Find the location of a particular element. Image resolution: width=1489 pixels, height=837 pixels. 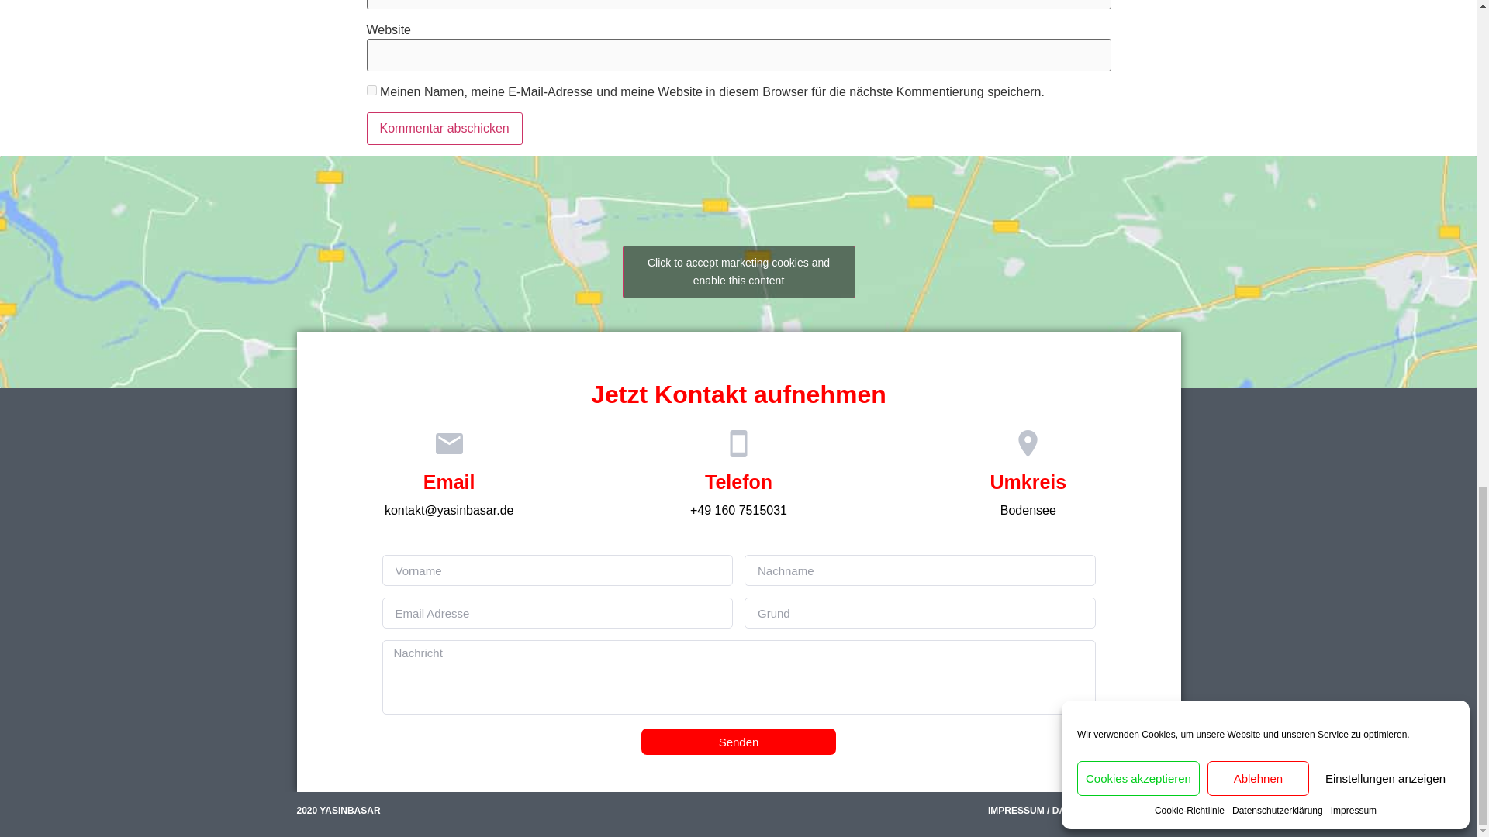

Click to accept marketing cookies and enable this content is located at coordinates (738, 271).